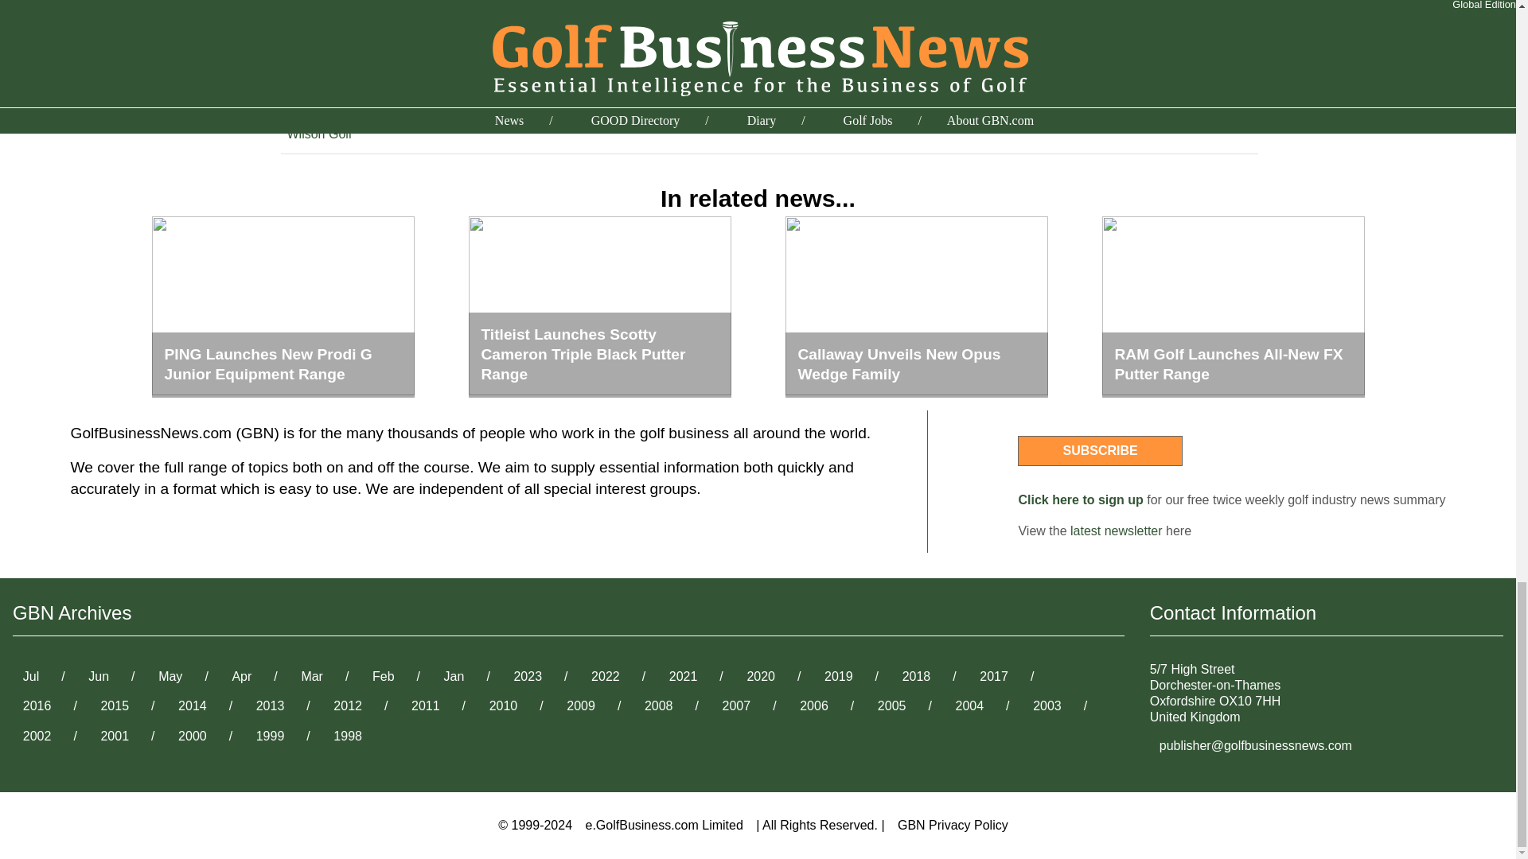  Describe the element at coordinates (170, 676) in the screenshot. I see `May` at that location.